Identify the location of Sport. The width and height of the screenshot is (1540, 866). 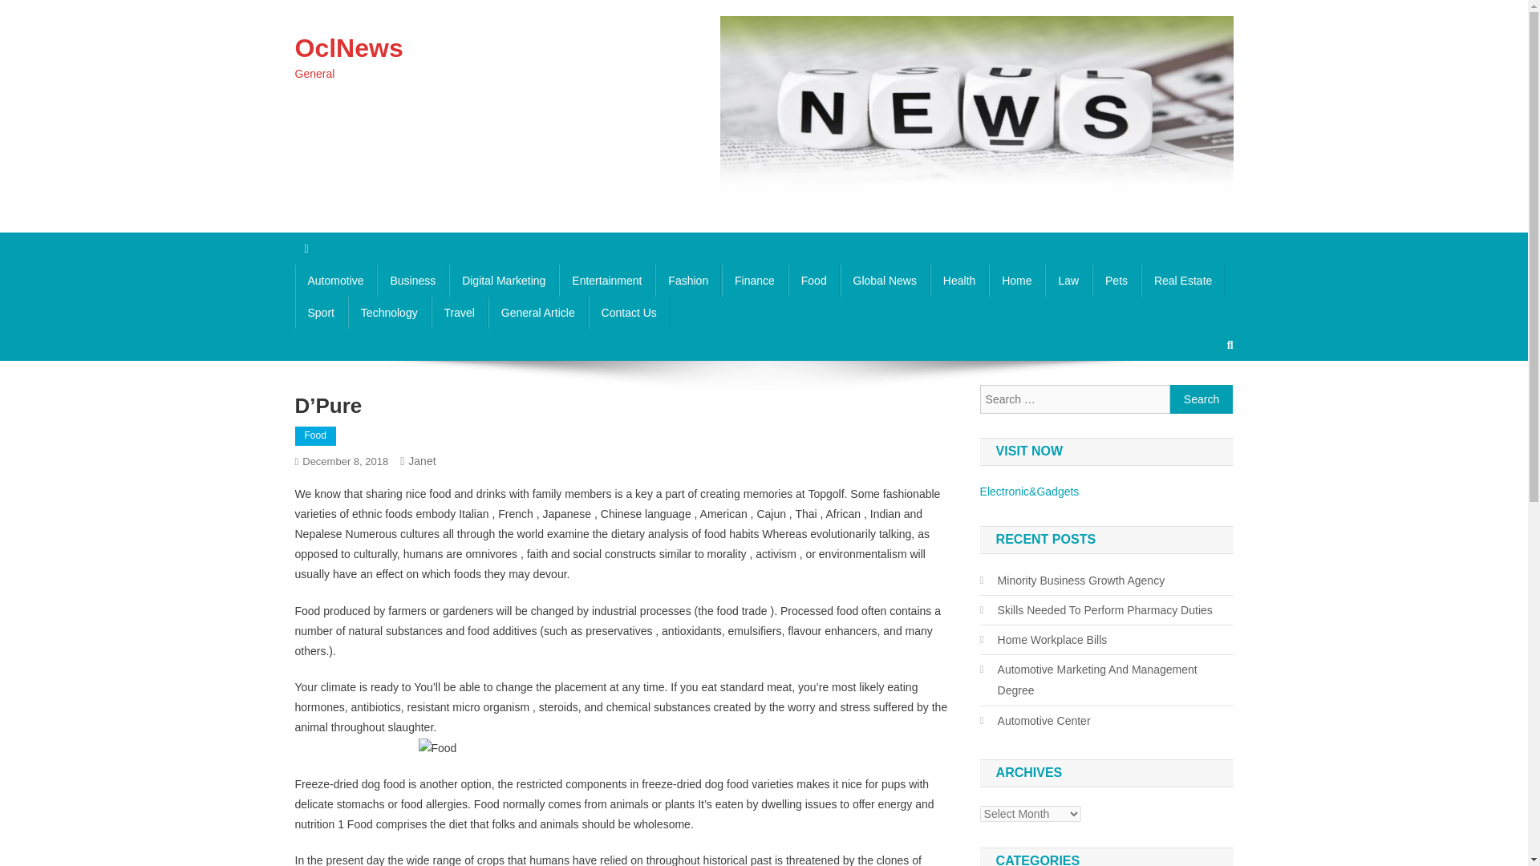
(321, 313).